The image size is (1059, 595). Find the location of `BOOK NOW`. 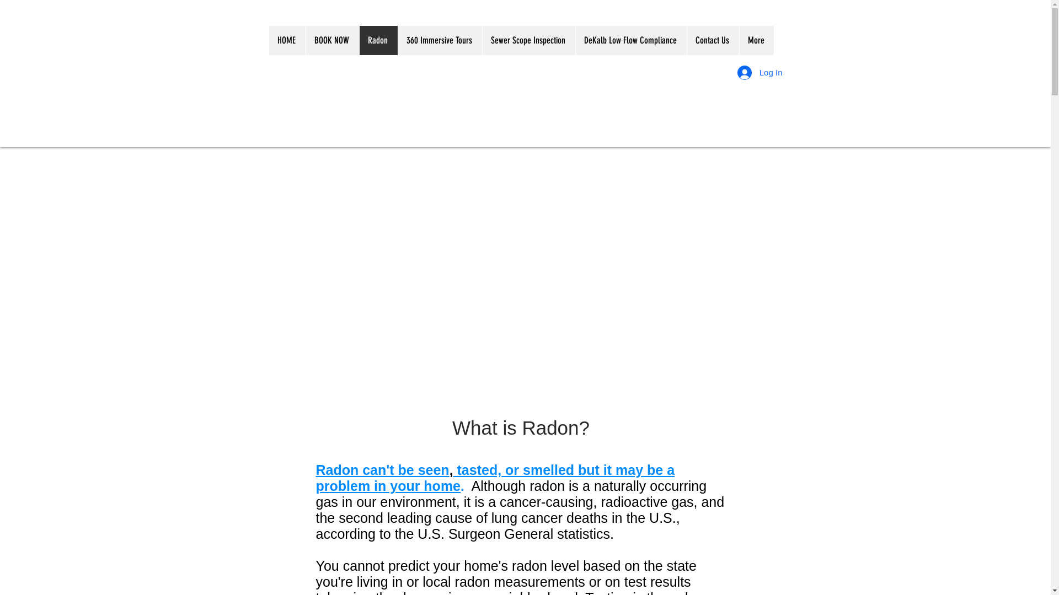

BOOK NOW is located at coordinates (332, 41).